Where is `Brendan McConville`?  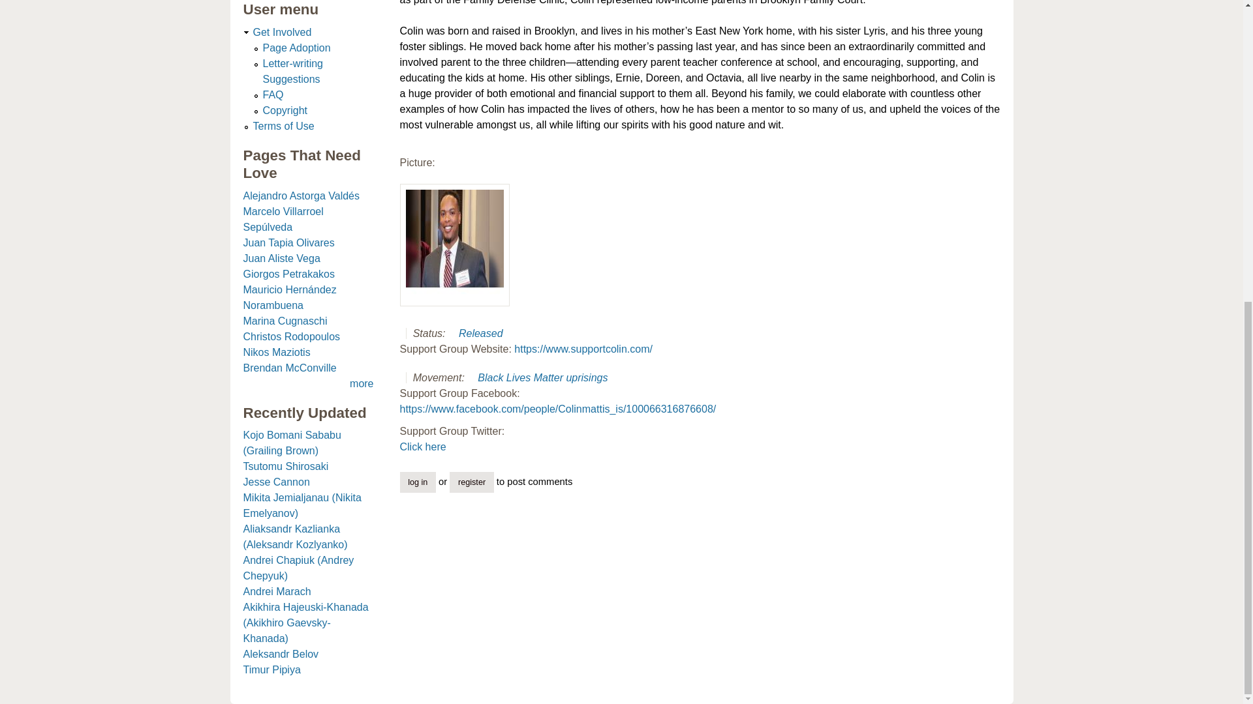 Brendan McConville is located at coordinates (289, 368).